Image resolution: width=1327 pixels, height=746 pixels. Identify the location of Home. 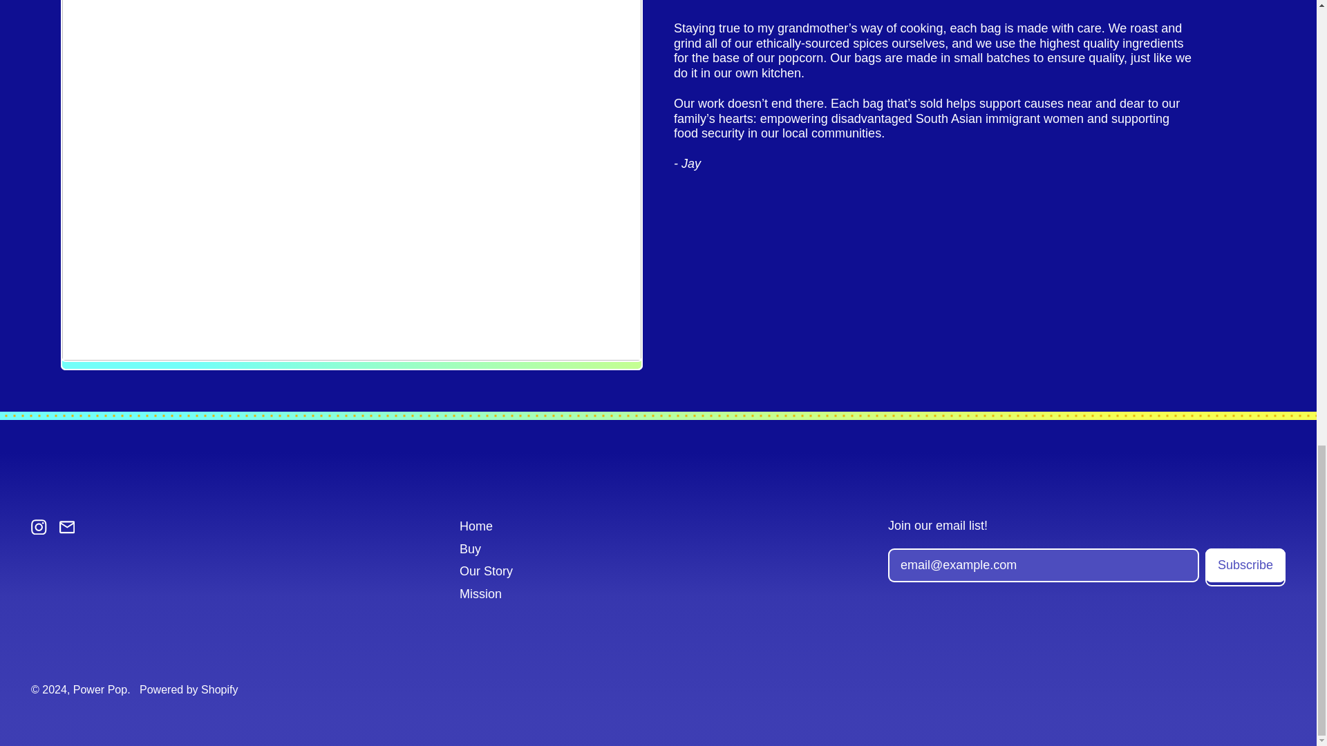
(476, 526).